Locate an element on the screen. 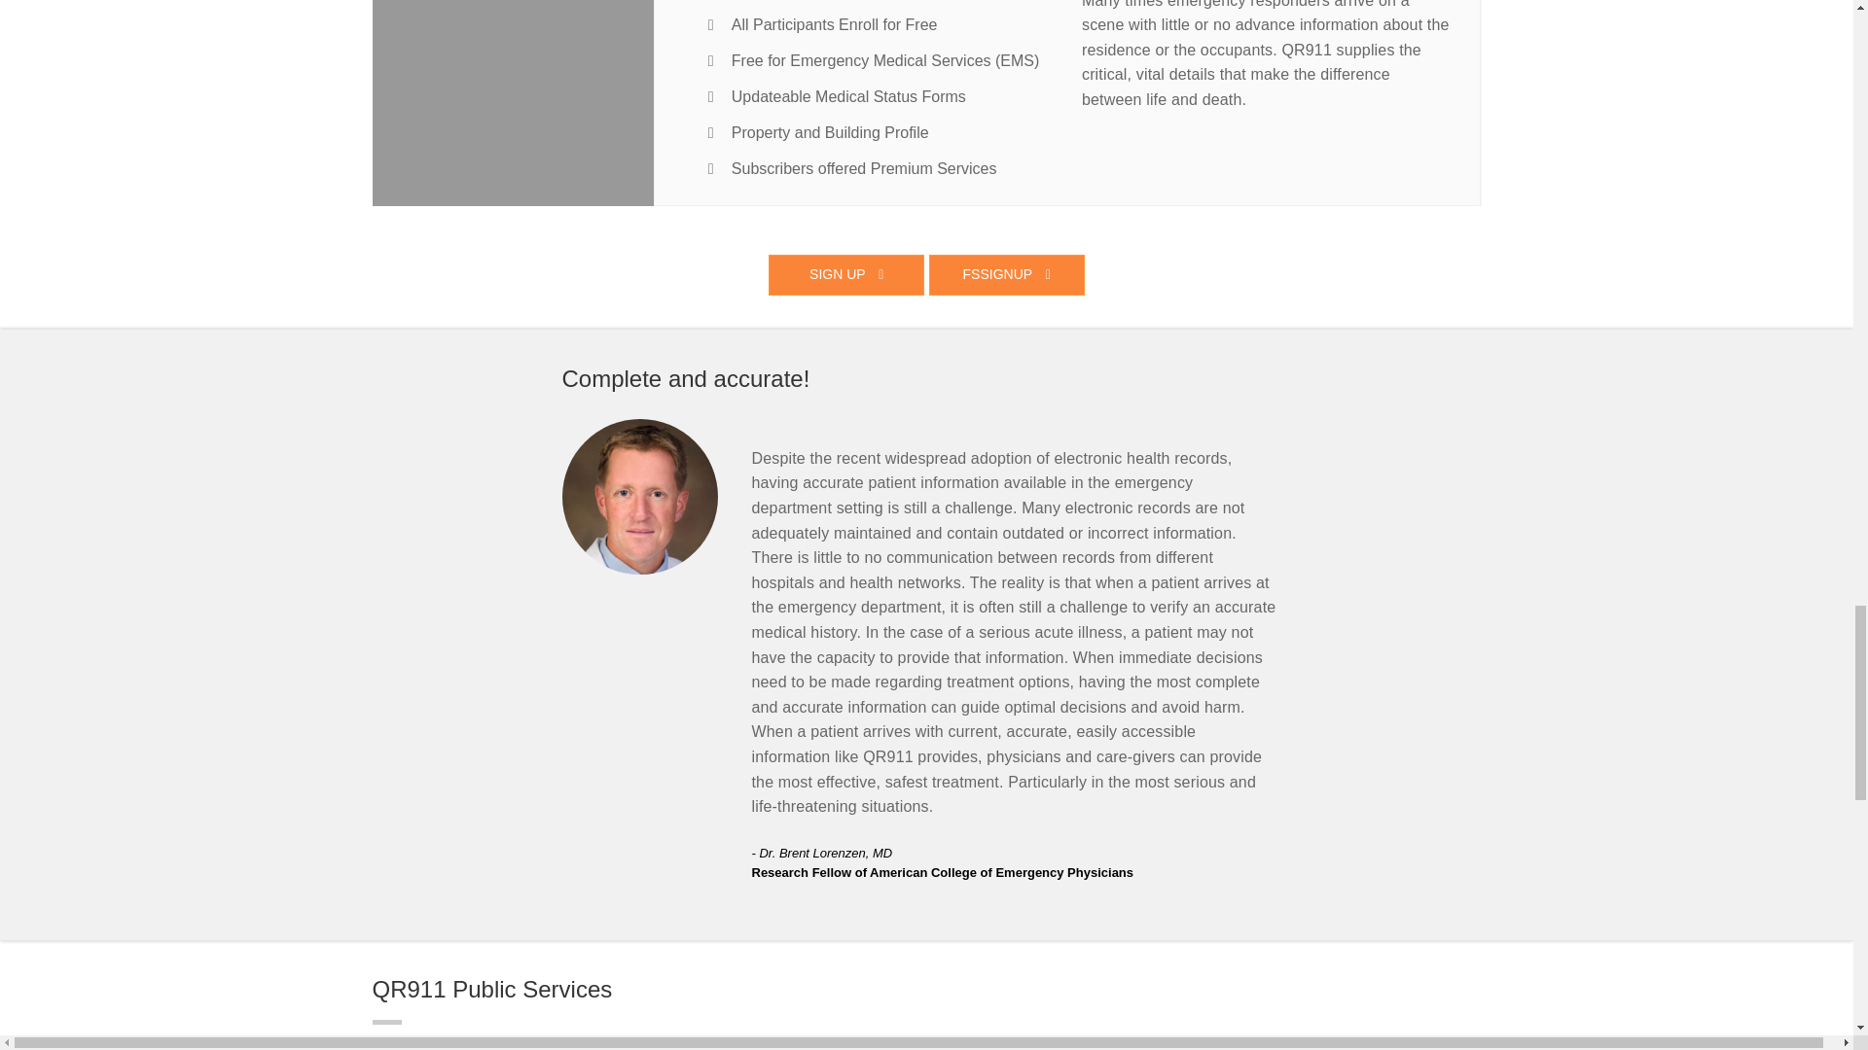  SIGN UP is located at coordinates (846, 274).